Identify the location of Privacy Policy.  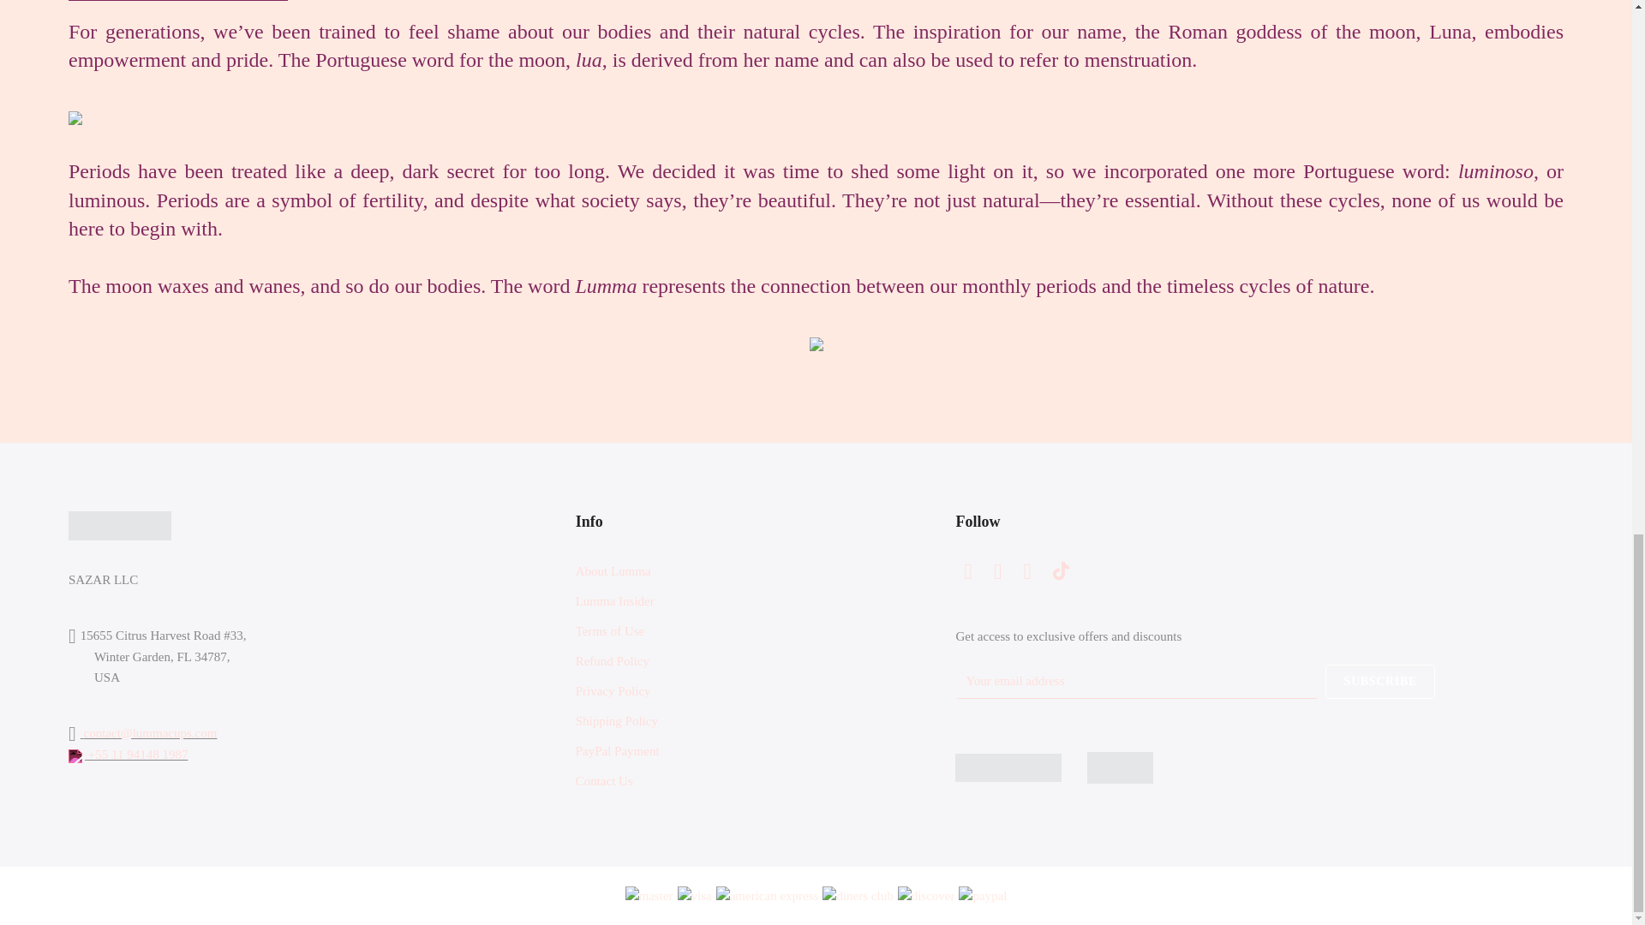
(613, 691).